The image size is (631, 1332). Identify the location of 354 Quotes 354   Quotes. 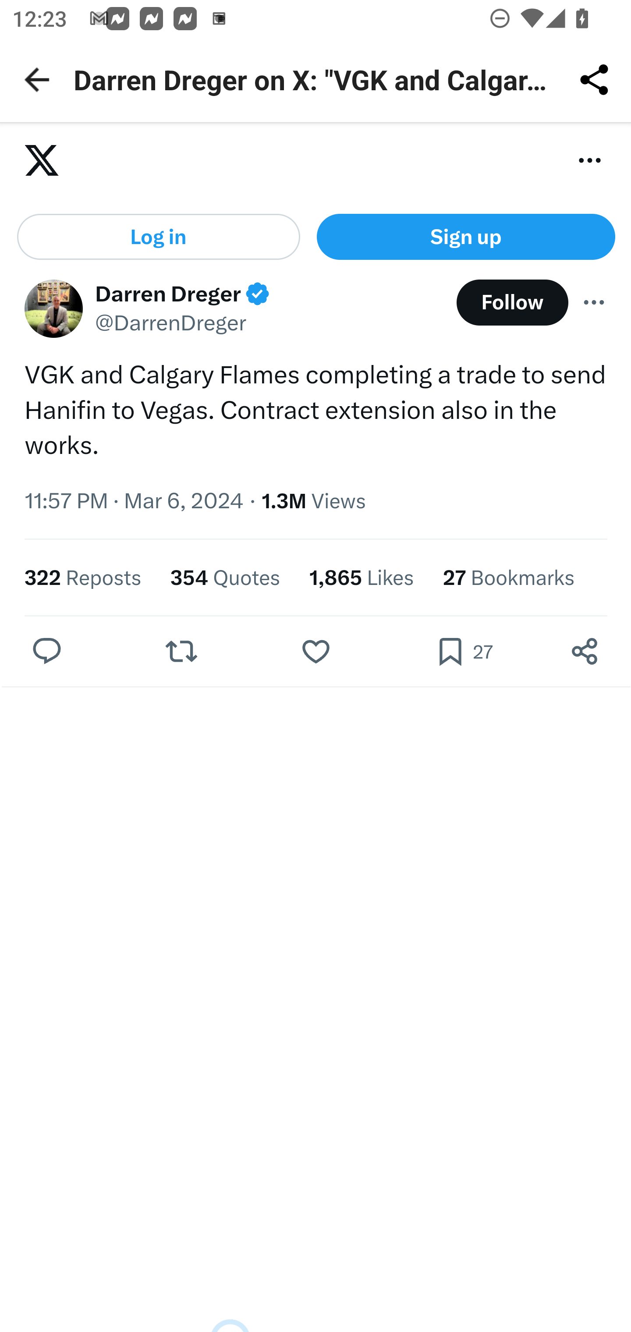
(224, 580).